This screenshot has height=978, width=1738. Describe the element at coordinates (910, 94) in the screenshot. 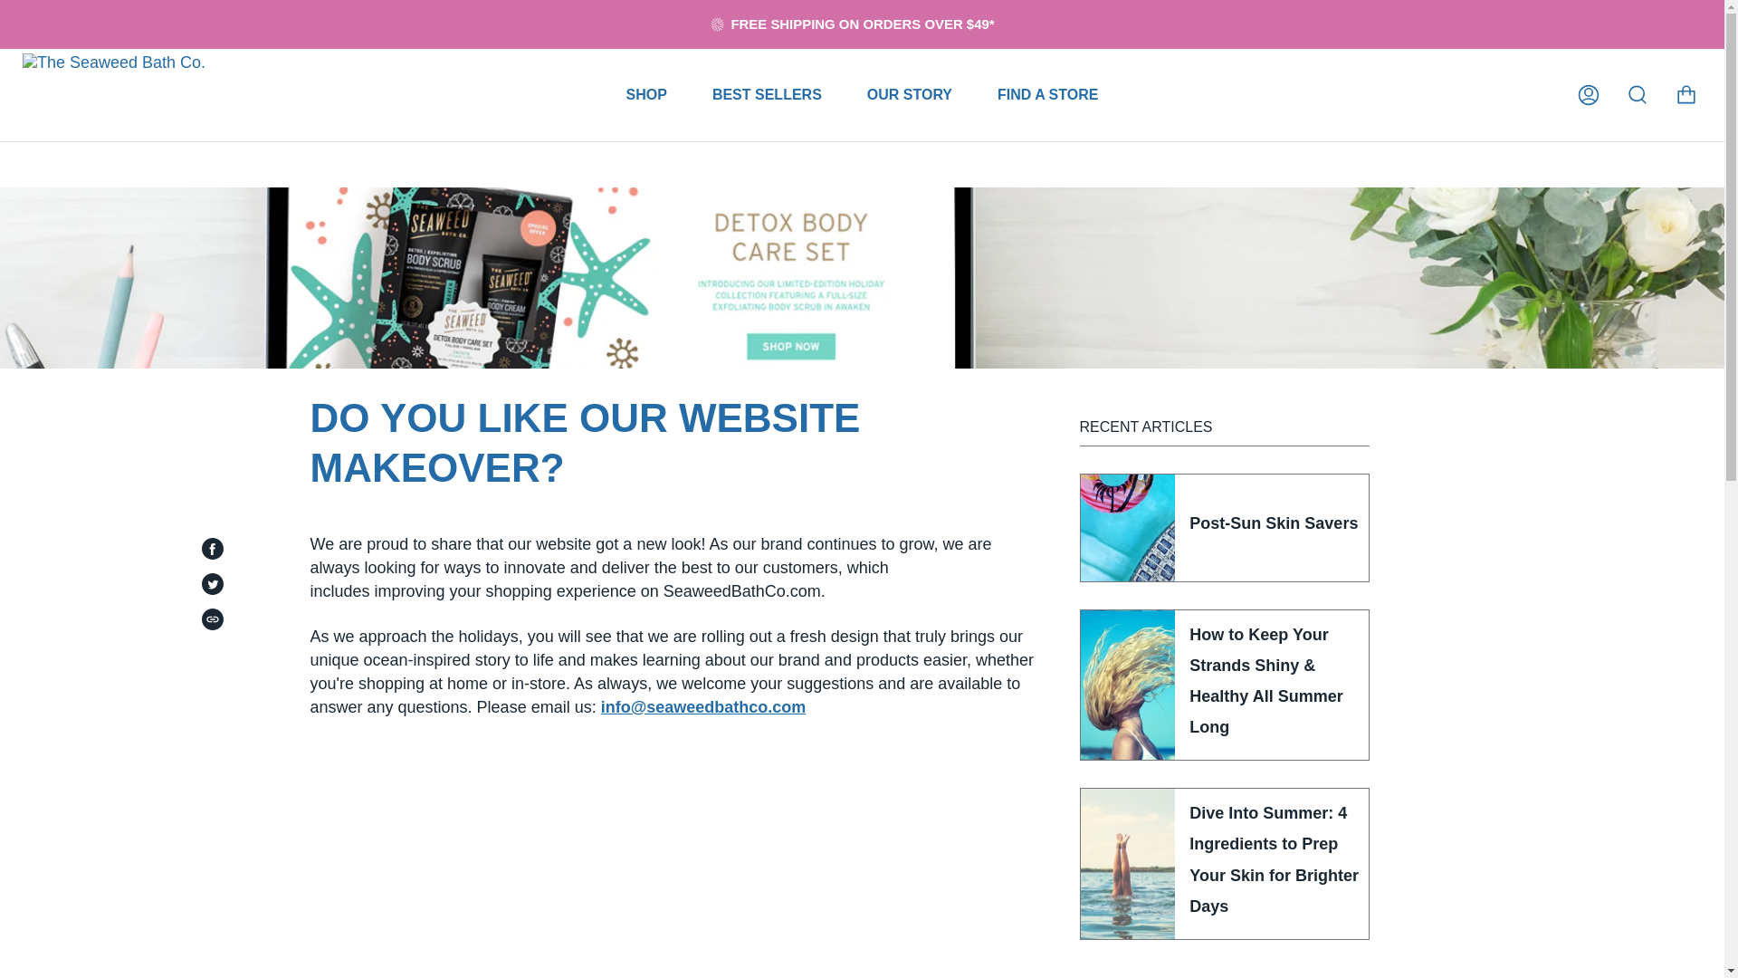

I see `OUR STORY` at that location.